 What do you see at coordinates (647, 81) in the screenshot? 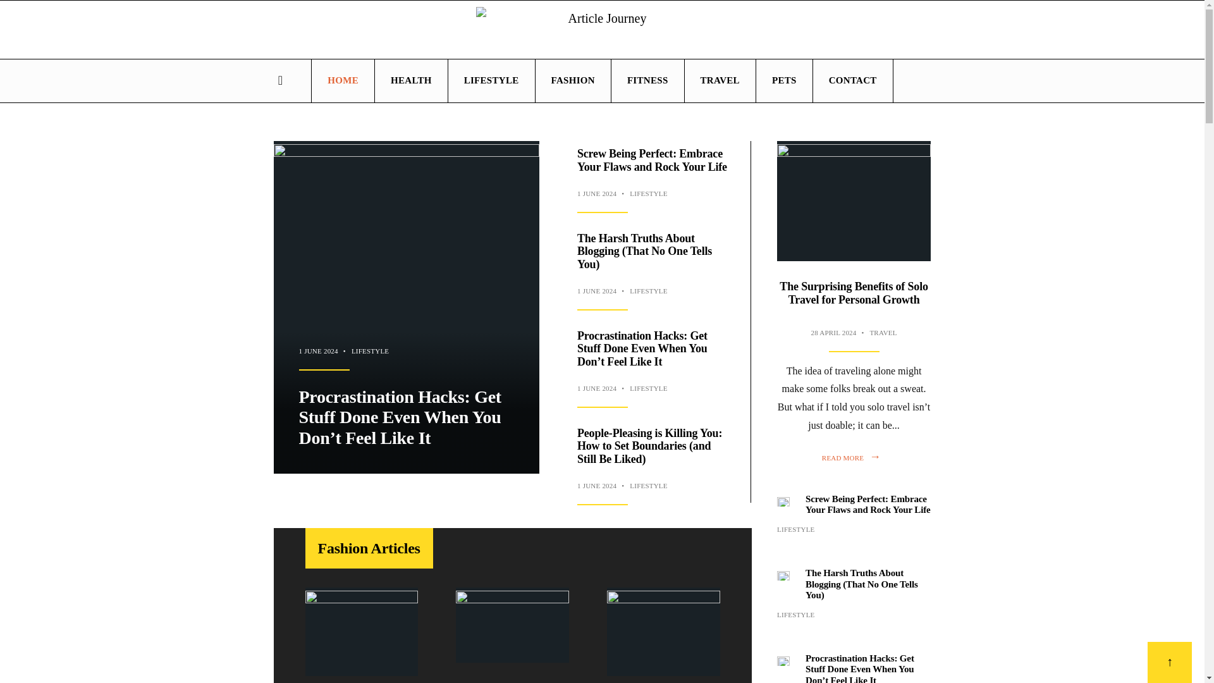
I see `FITNESS` at bounding box center [647, 81].